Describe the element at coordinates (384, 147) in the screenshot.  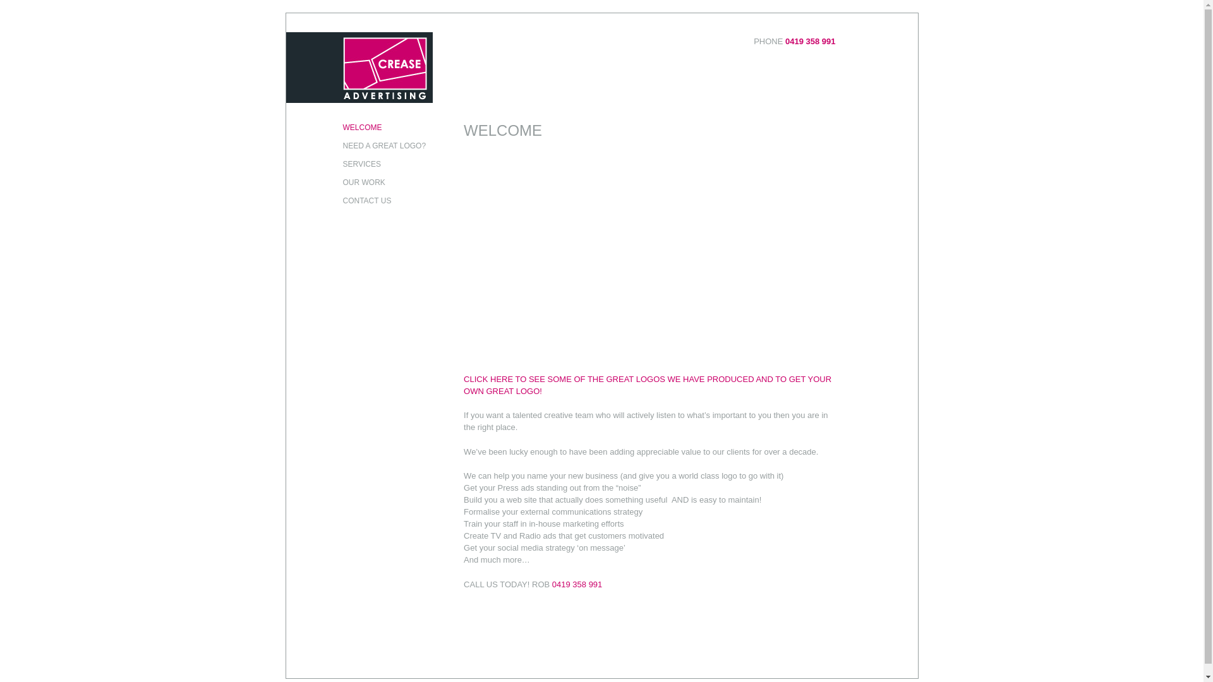
I see `NEED A GREAT LOGO?` at that location.